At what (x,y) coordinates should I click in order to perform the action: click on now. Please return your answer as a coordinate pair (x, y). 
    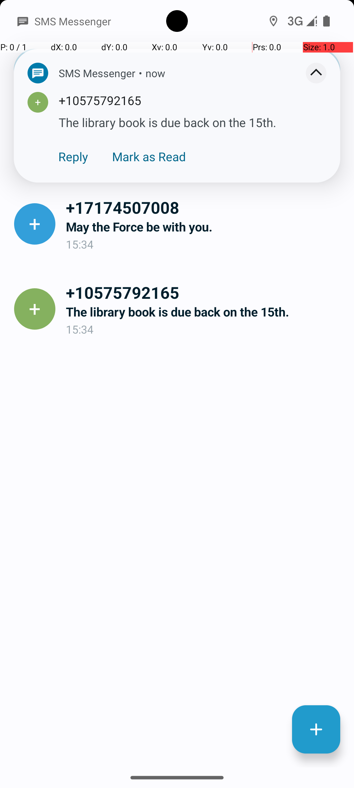
    Looking at the image, I should click on (155, 73).